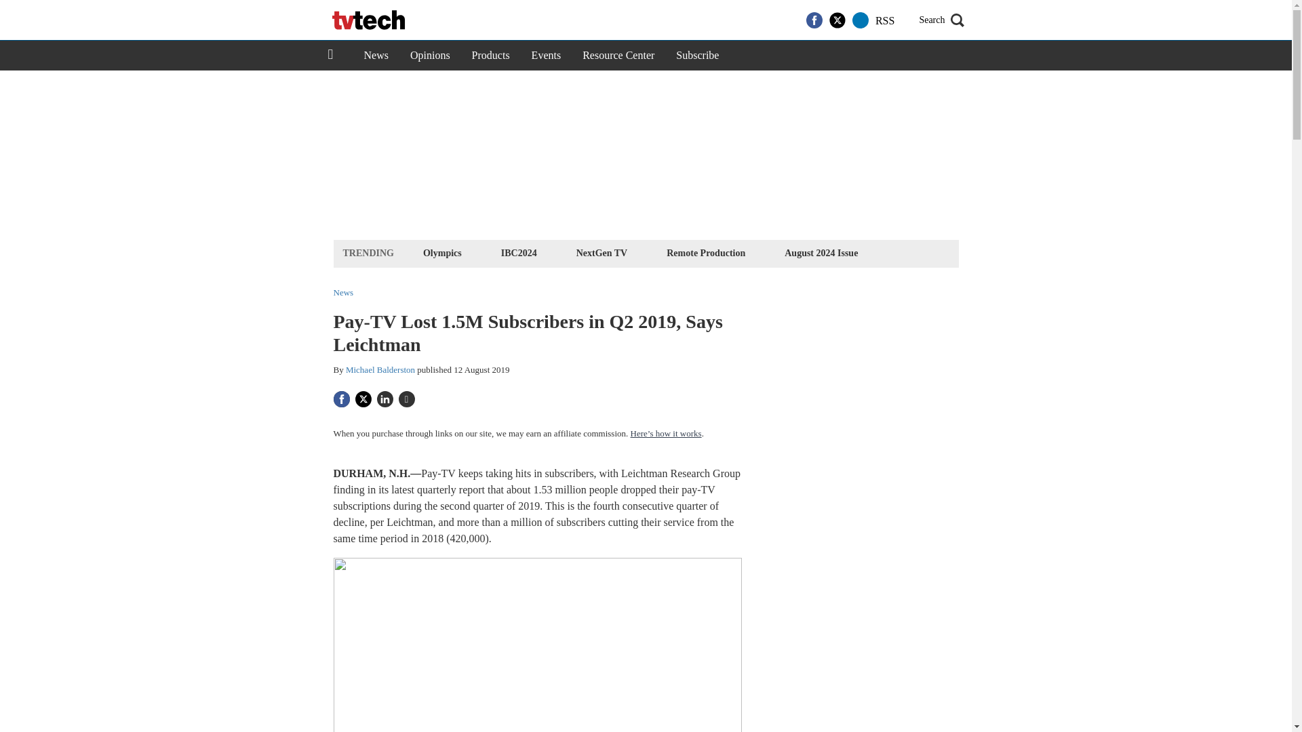 The height and width of the screenshot is (732, 1302). I want to click on Olympics, so click(442, 252).